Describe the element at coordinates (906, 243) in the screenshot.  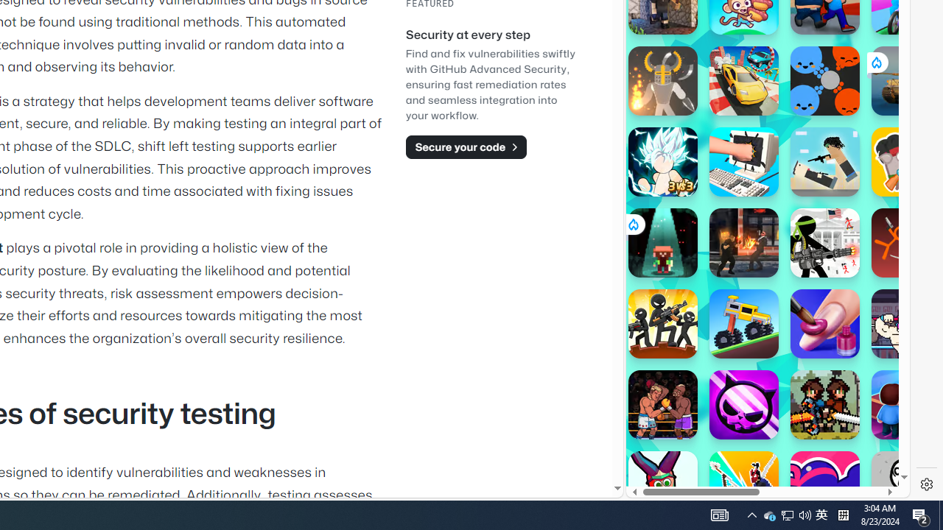
I see `Stickman Fight: Ragdoll` at that location.